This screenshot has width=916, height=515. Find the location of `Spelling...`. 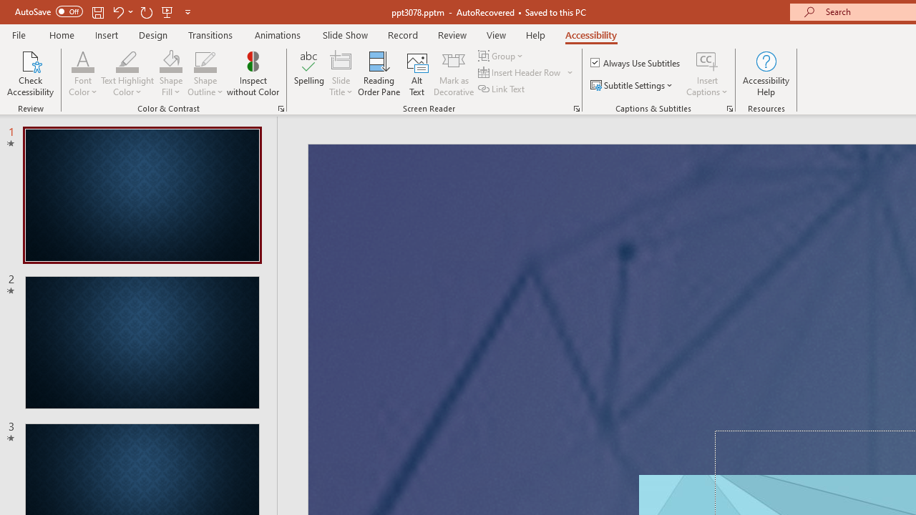

Spelling... is located at coordinates (309, 73).